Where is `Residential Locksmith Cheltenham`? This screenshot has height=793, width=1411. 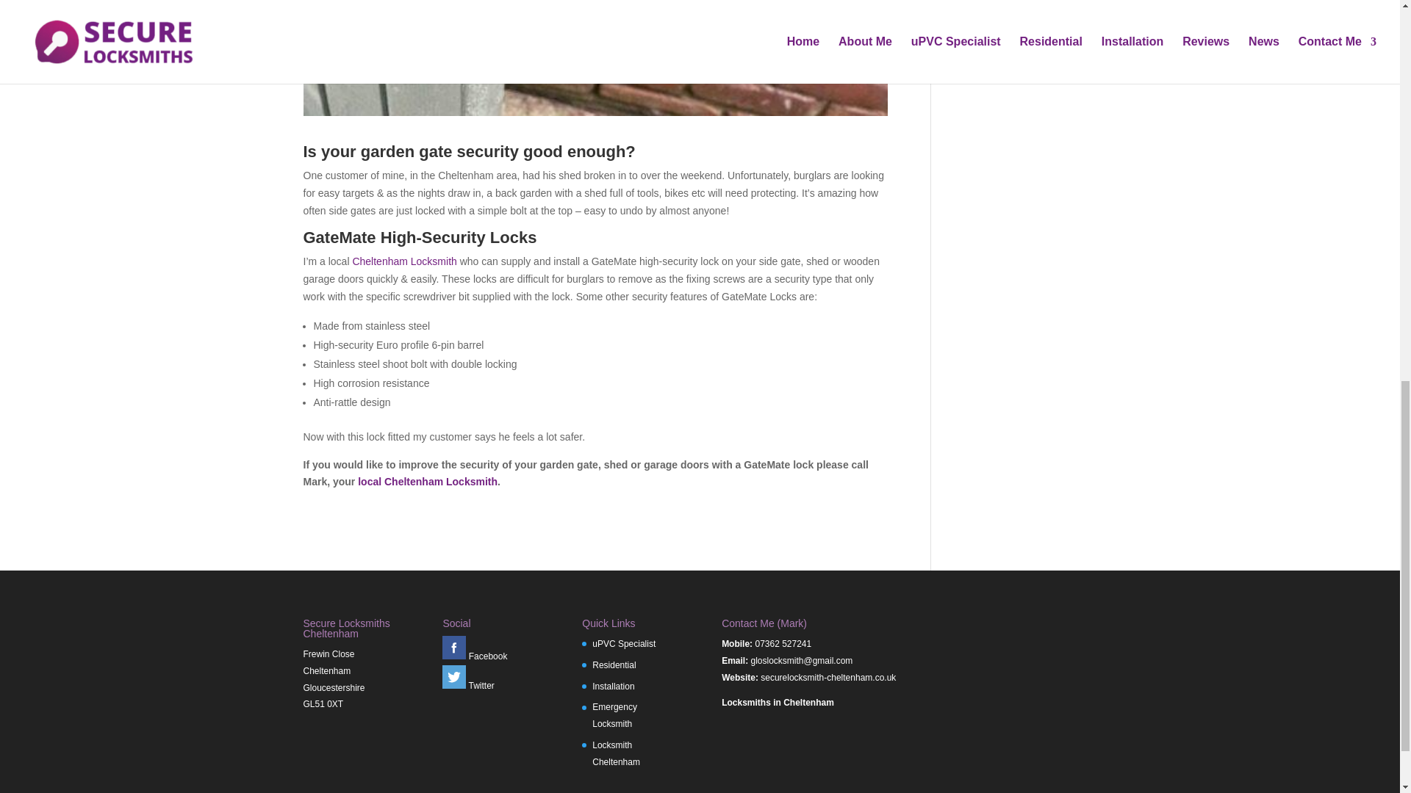 Residential Locksmith Cheltenham is located at coordinates (614, 665).